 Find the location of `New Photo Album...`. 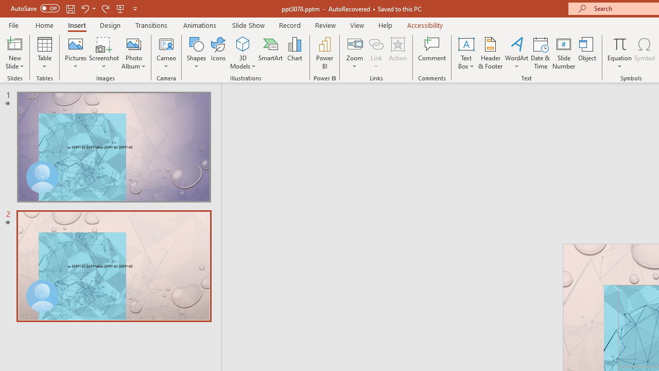

New Photo Album... is located at coordinates (134, 43).